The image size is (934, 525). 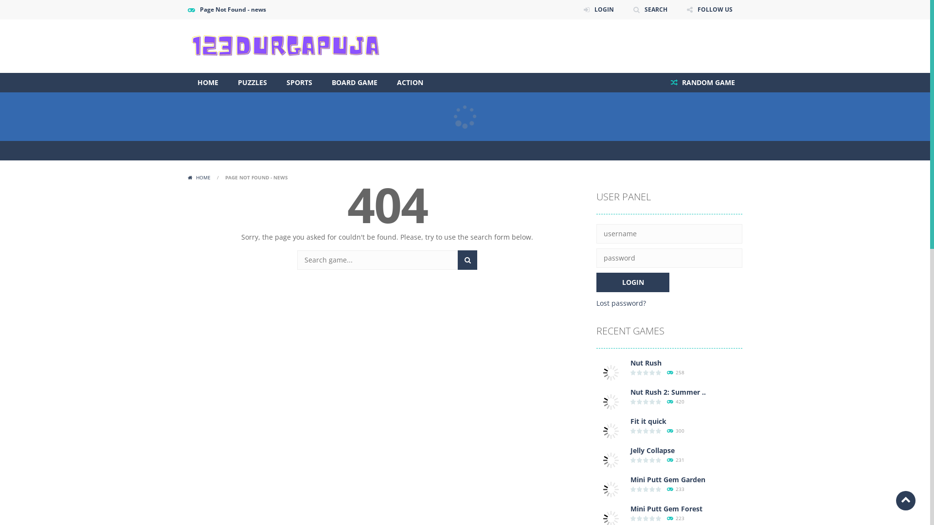 I want to click on 0 votes, average: 0.00 out of 5, so click(x=646, y=431).